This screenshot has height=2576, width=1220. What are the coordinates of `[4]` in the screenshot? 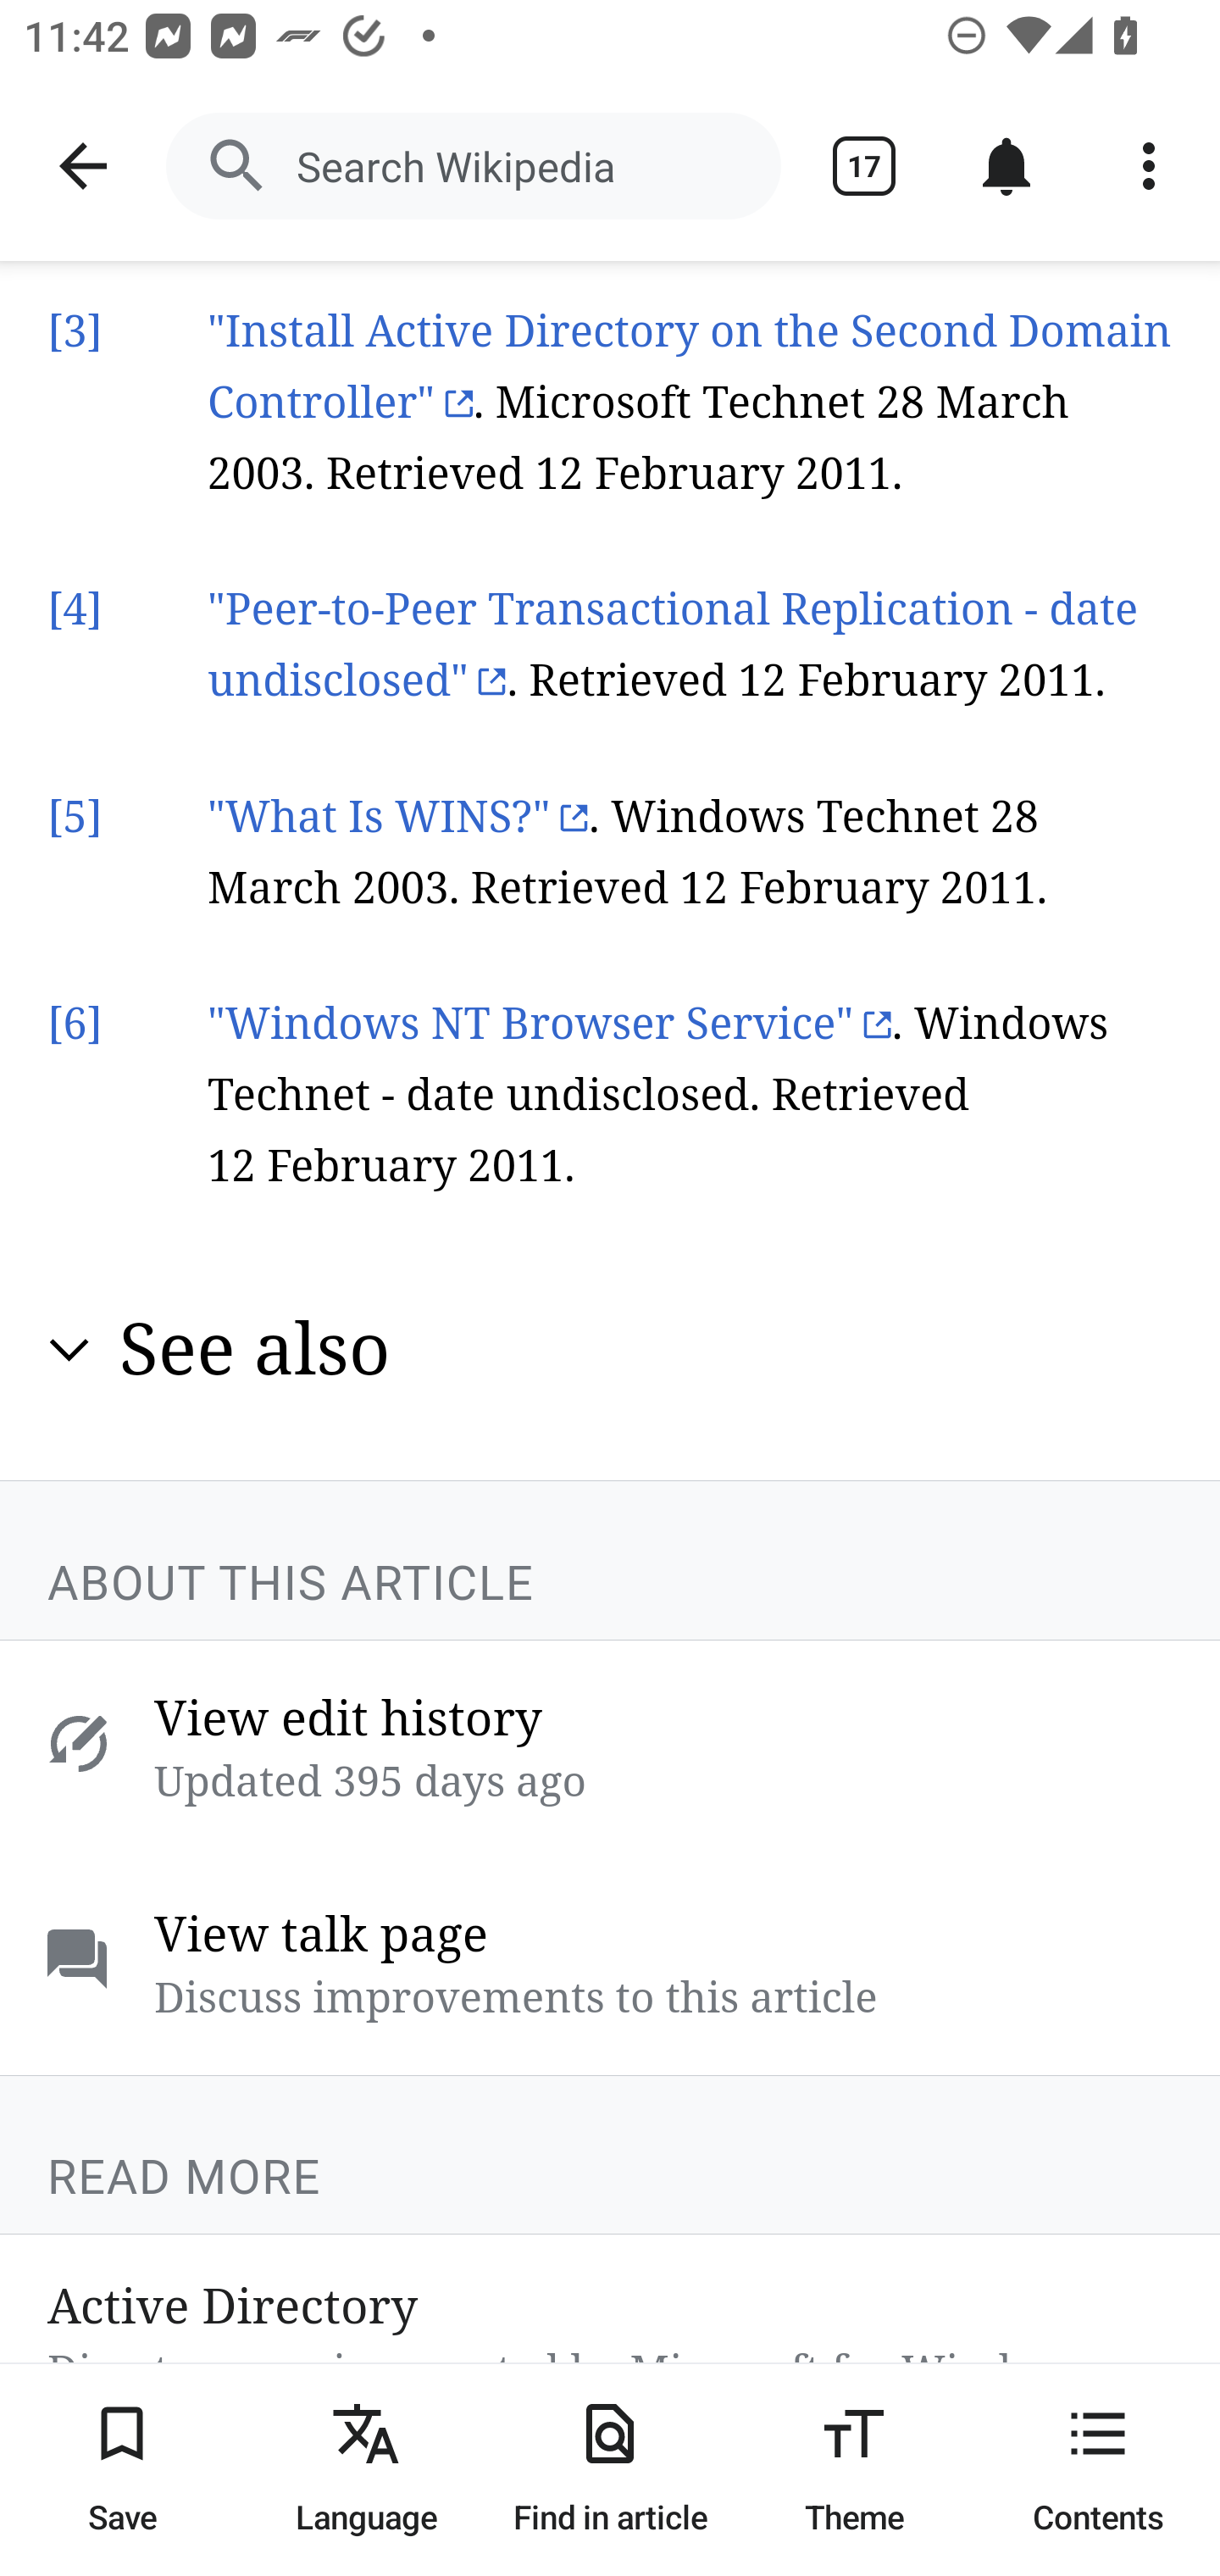 It's located at (75, 613).